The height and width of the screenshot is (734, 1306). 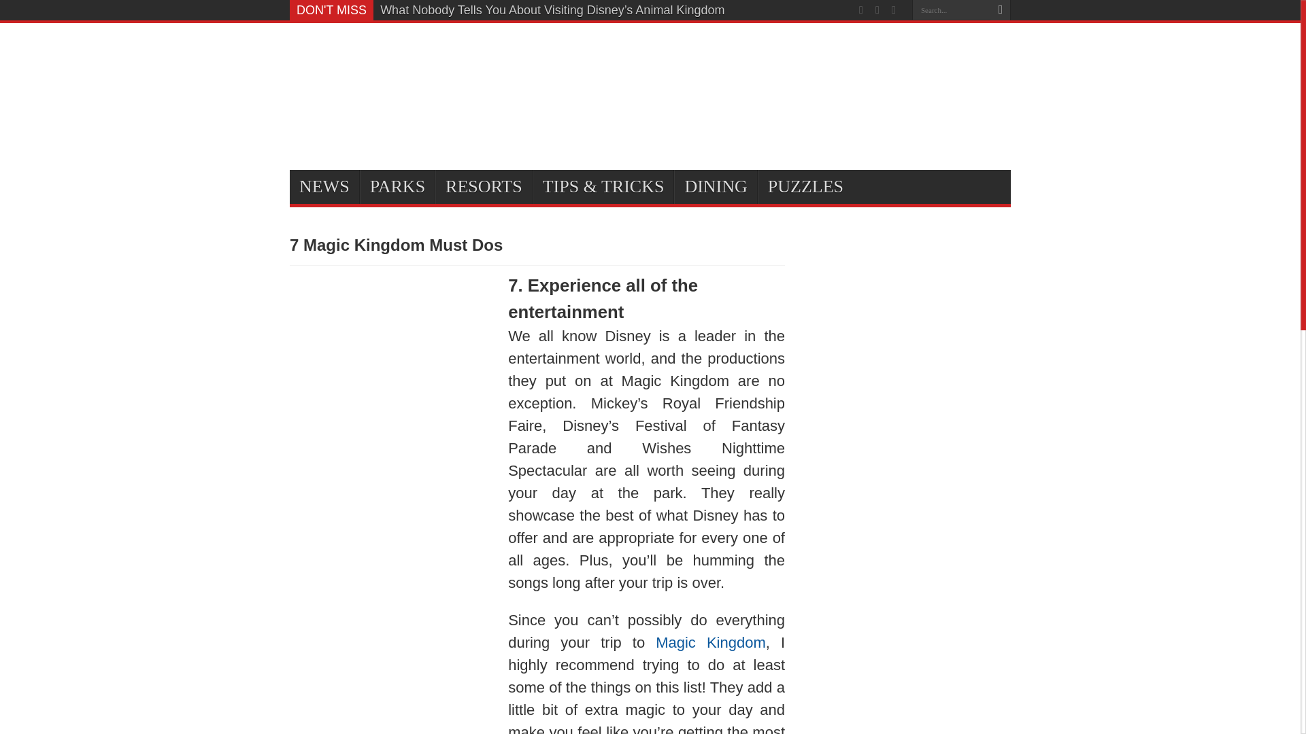 I want to click on DisneyFanatic.com, so click(x=358, y=61).